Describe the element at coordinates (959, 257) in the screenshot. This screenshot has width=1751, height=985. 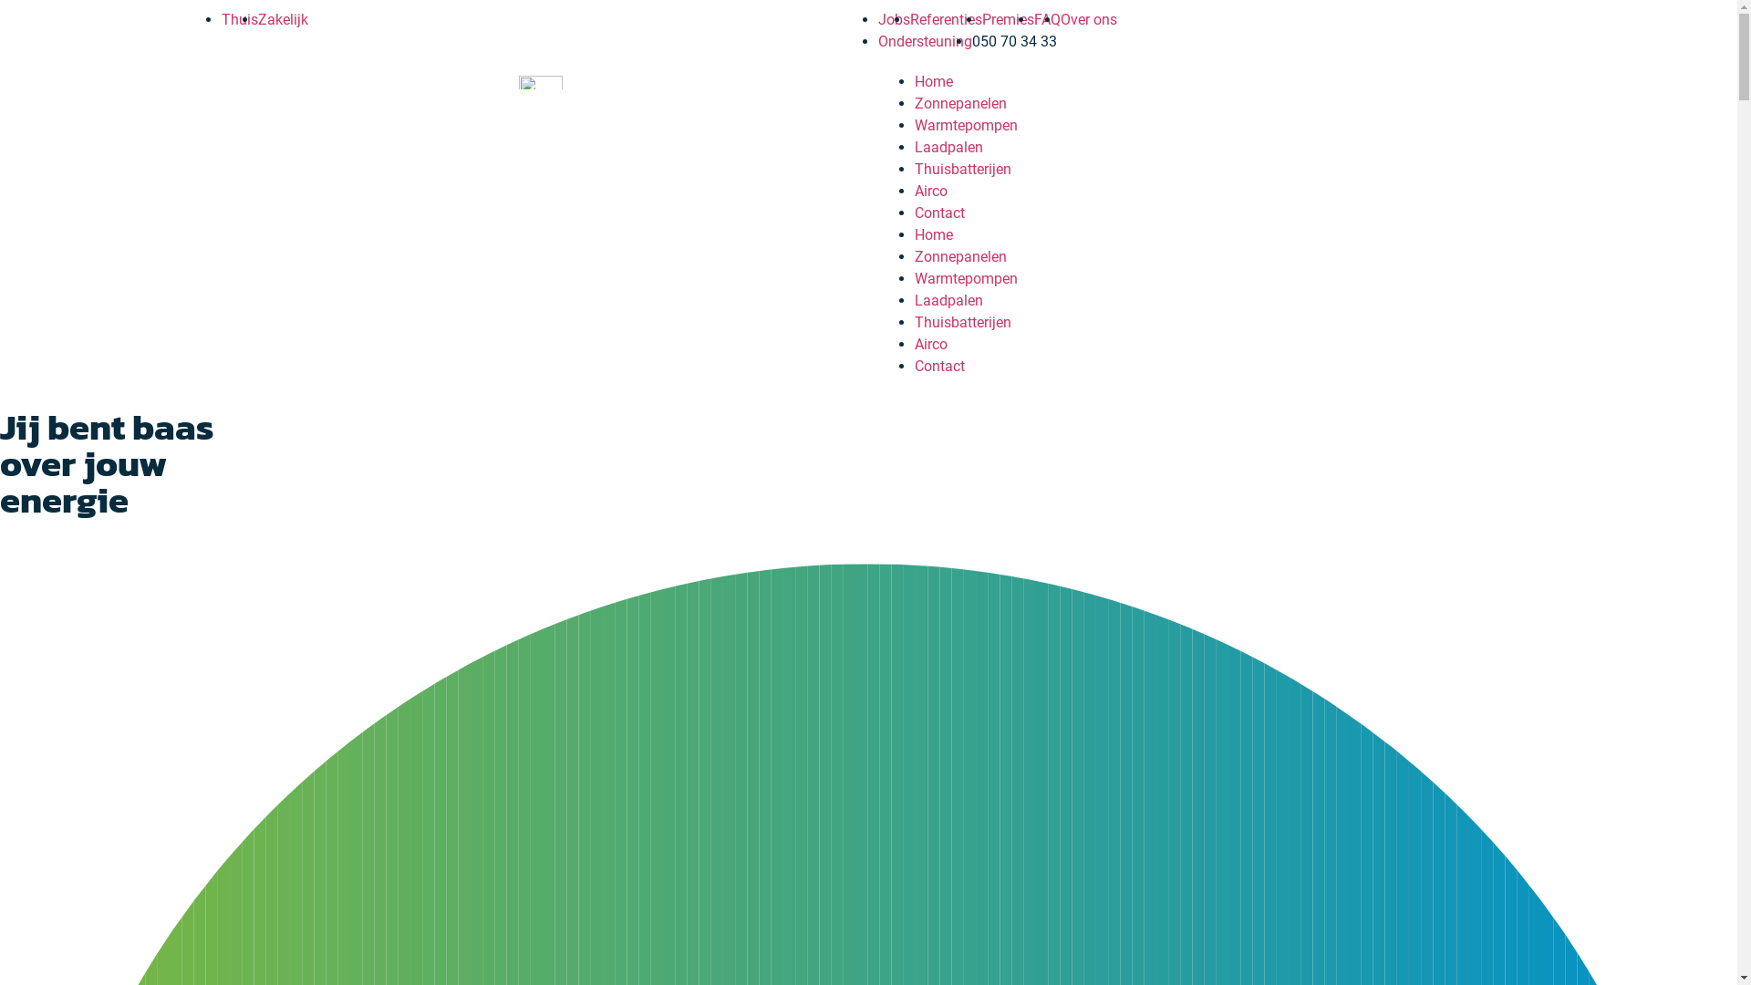
I see `Zonnepanelen` at that location.